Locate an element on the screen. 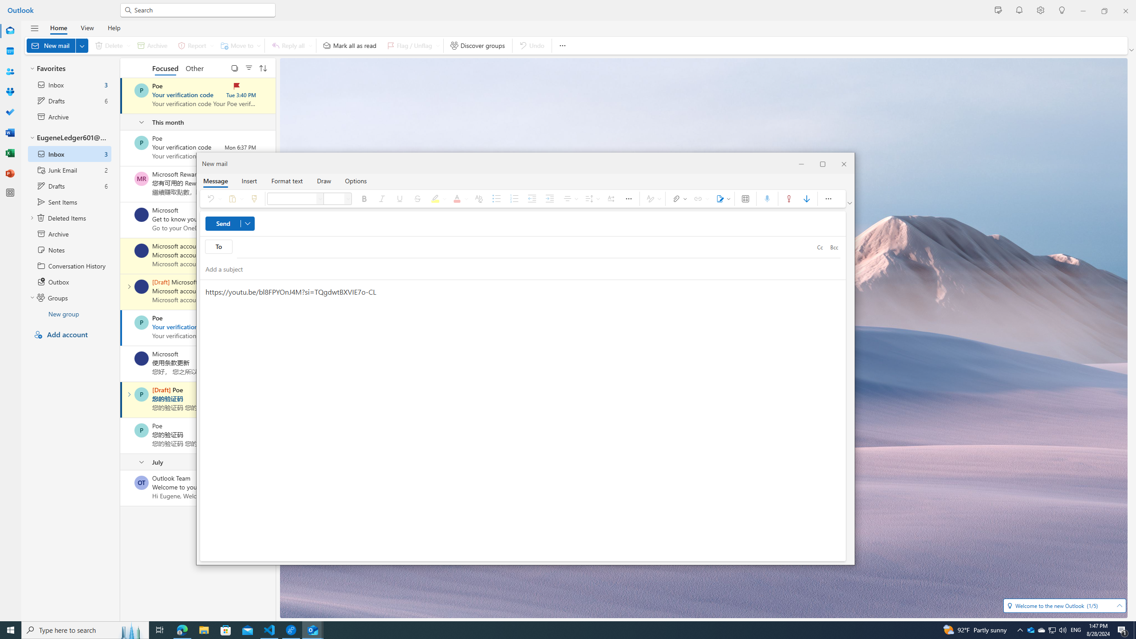  Microsoft account team is located at coordinates (141, 287).